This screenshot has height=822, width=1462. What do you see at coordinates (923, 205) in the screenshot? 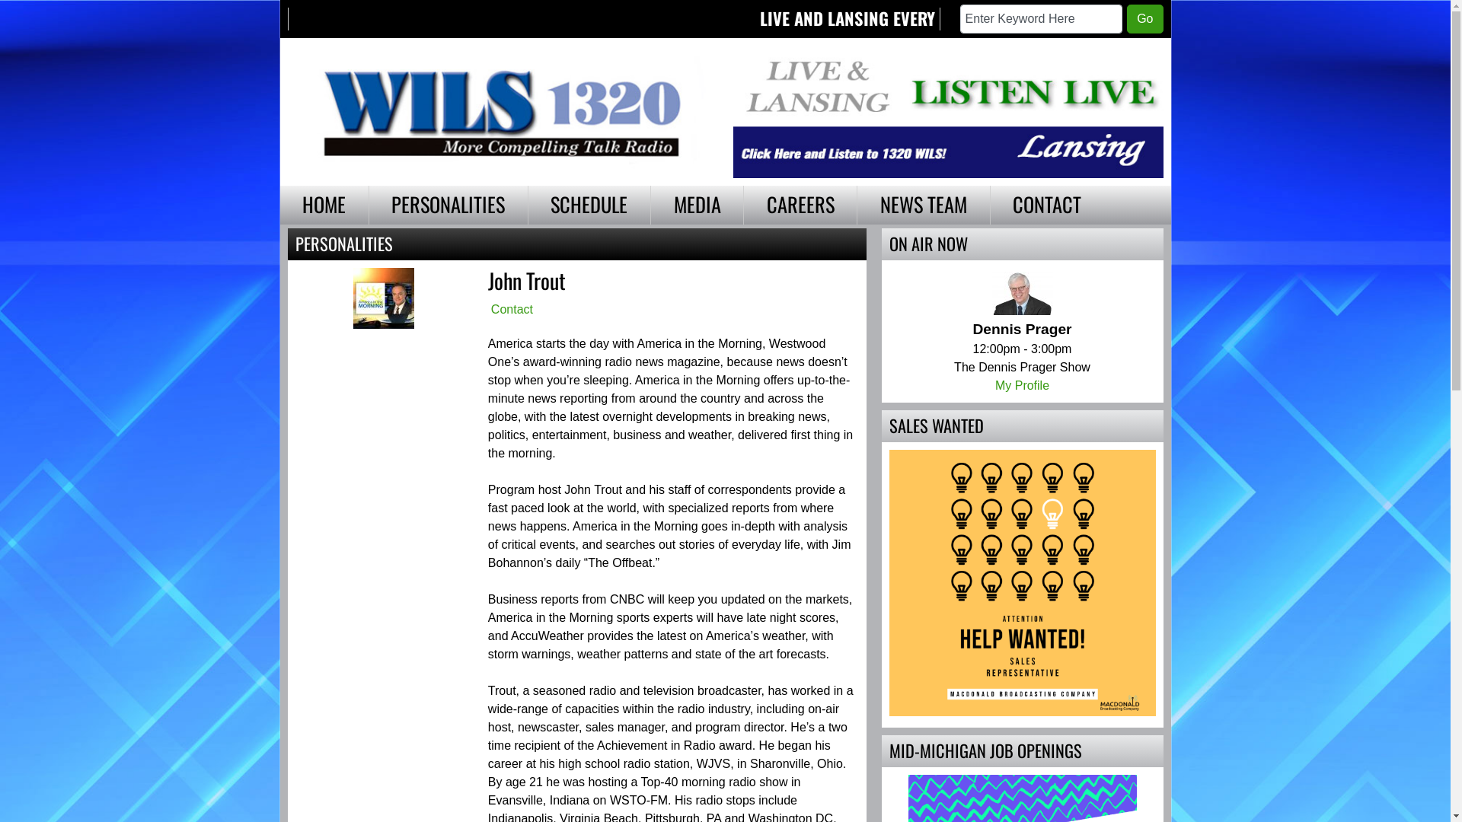
I see `NEWS TEAM` at bounding box center [923, 205].